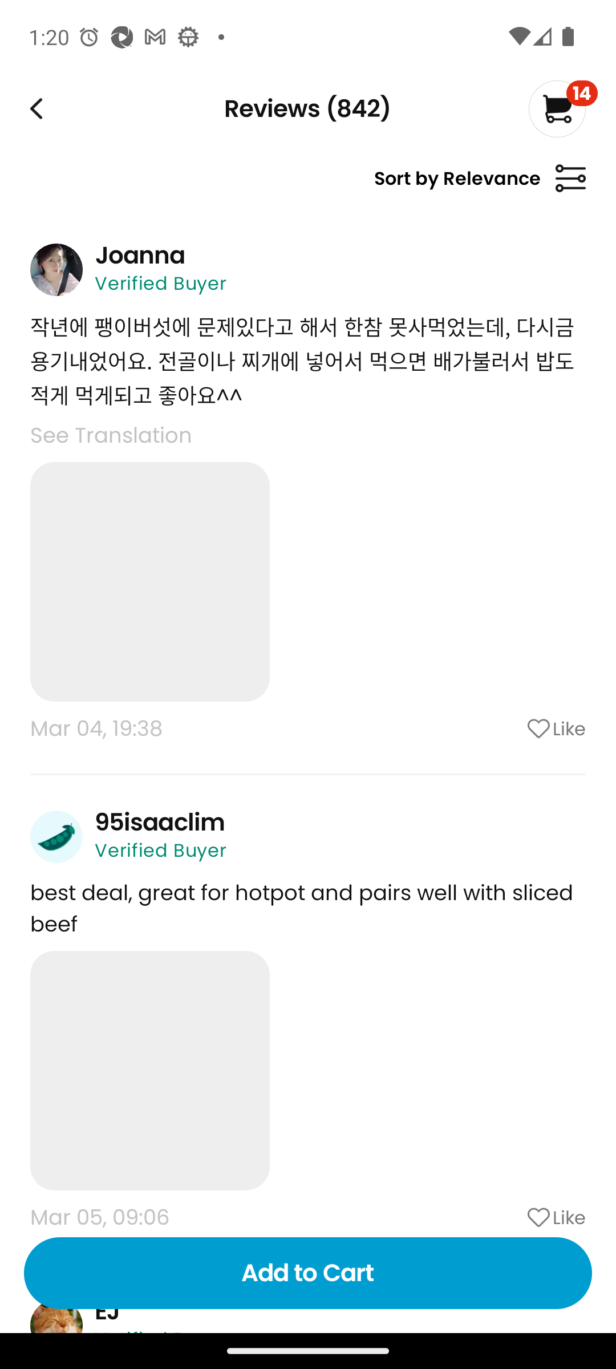 The height and width of the screenshot is (1369, 616). What do you see at coordinates (510, 728) in the screenshot?
I see `Like` at bounding box center [510, 728].